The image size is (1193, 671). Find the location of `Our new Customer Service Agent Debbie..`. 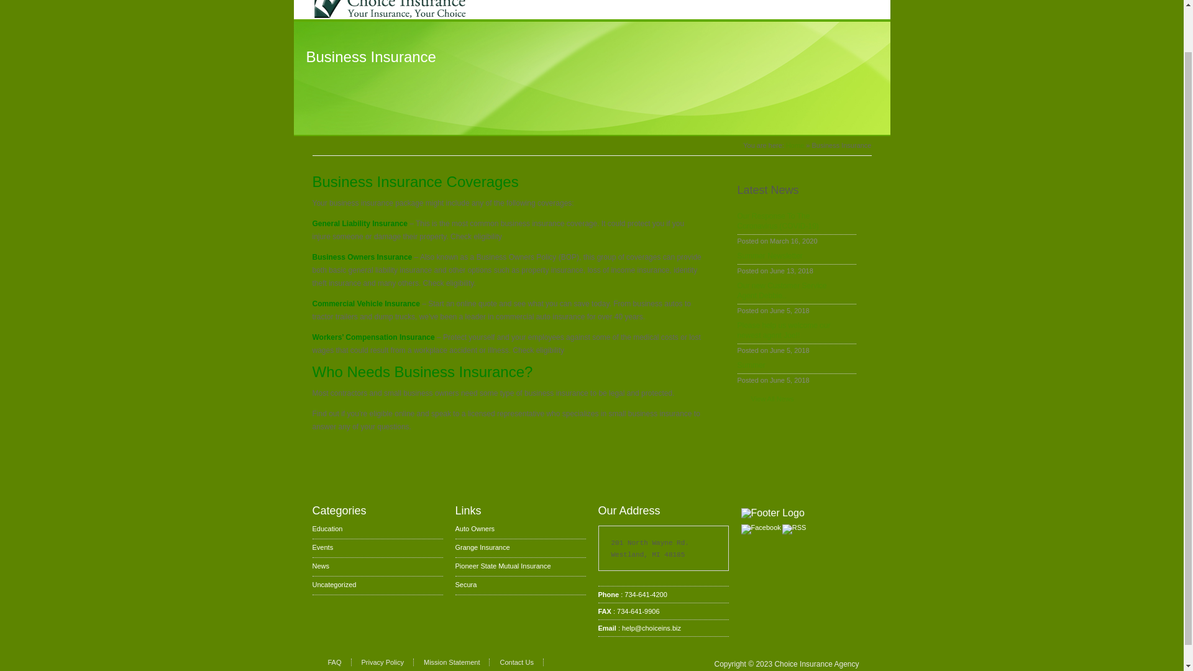

Our new Customer Service Agent Debbie.. is located at coordinates (796, 291).